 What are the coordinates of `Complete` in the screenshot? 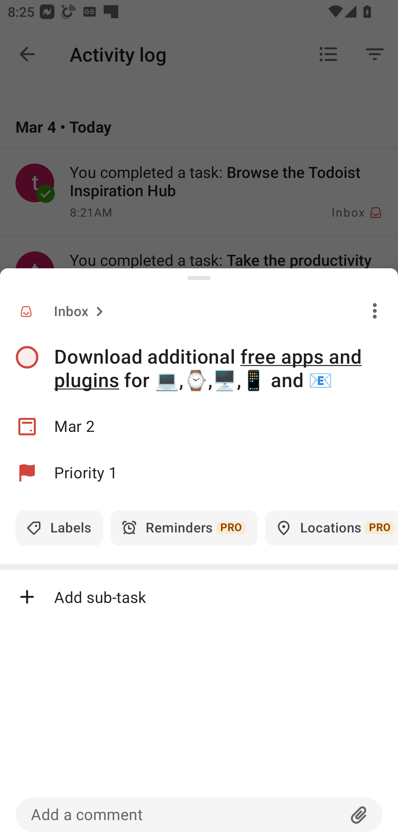 It's located at (27, 357).